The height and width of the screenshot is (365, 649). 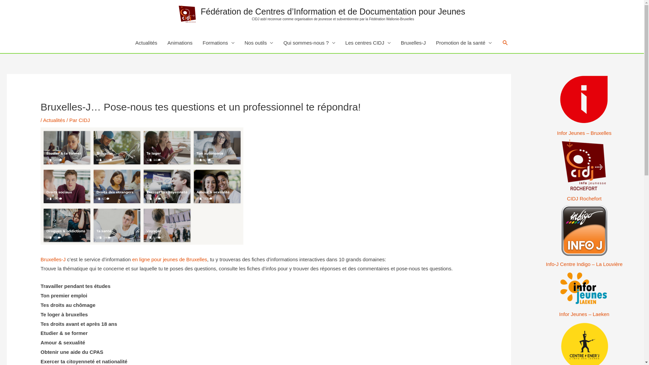 I want to click on Les centres CIDJ, so click(x=368, y=43).